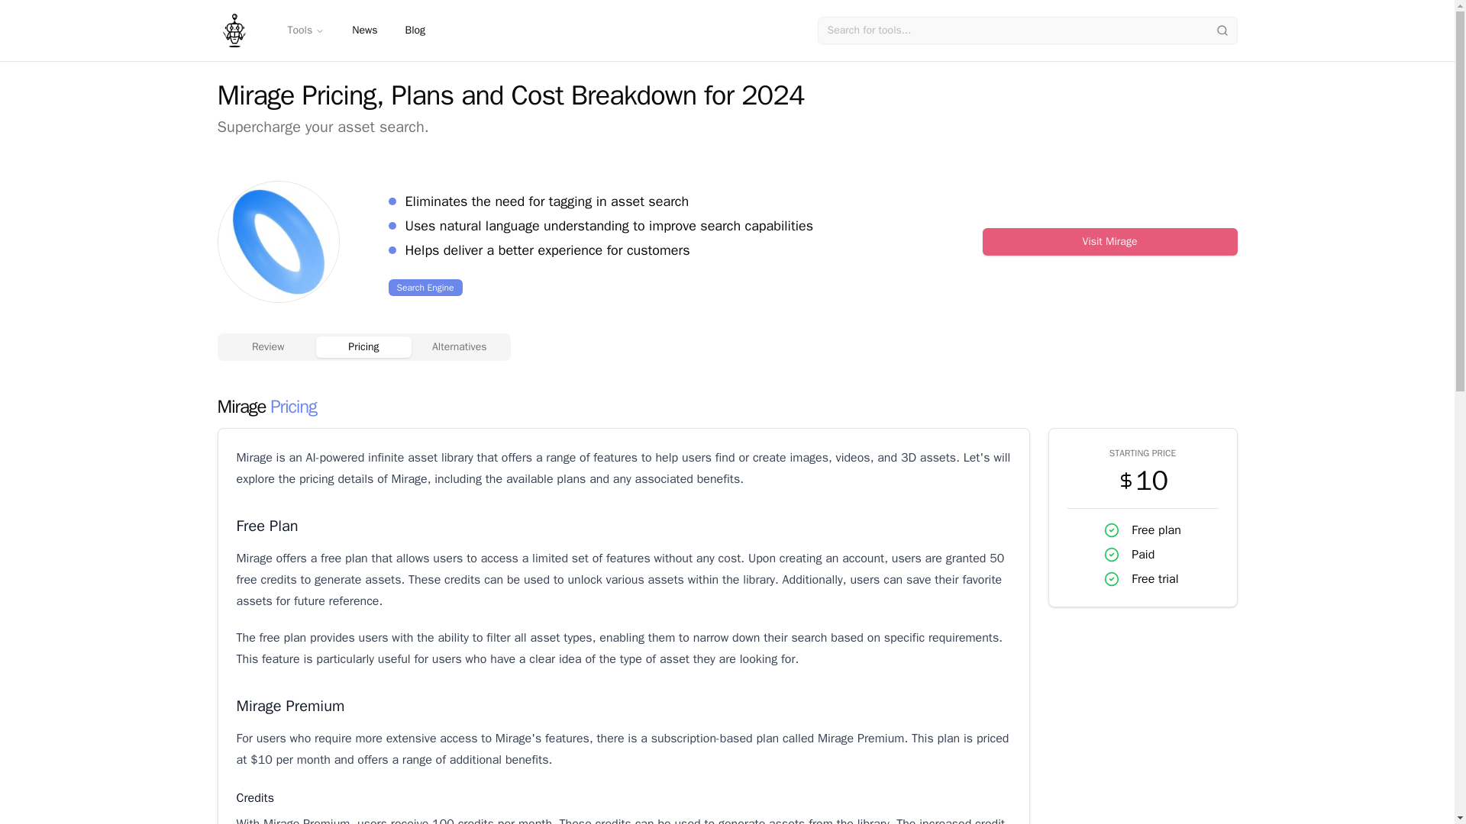  What do you see at coordinates (415, 31) in the screenshot?
I see `Blog` at bounding box center [415, 31].